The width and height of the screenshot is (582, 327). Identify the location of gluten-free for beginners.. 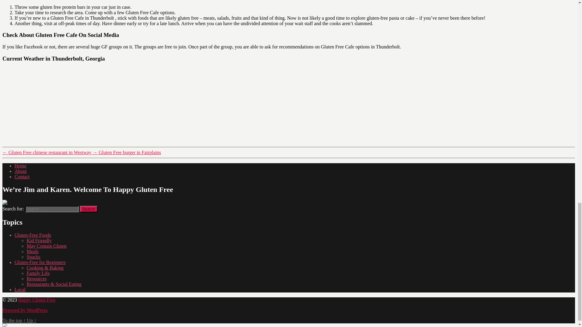
(40, 262).